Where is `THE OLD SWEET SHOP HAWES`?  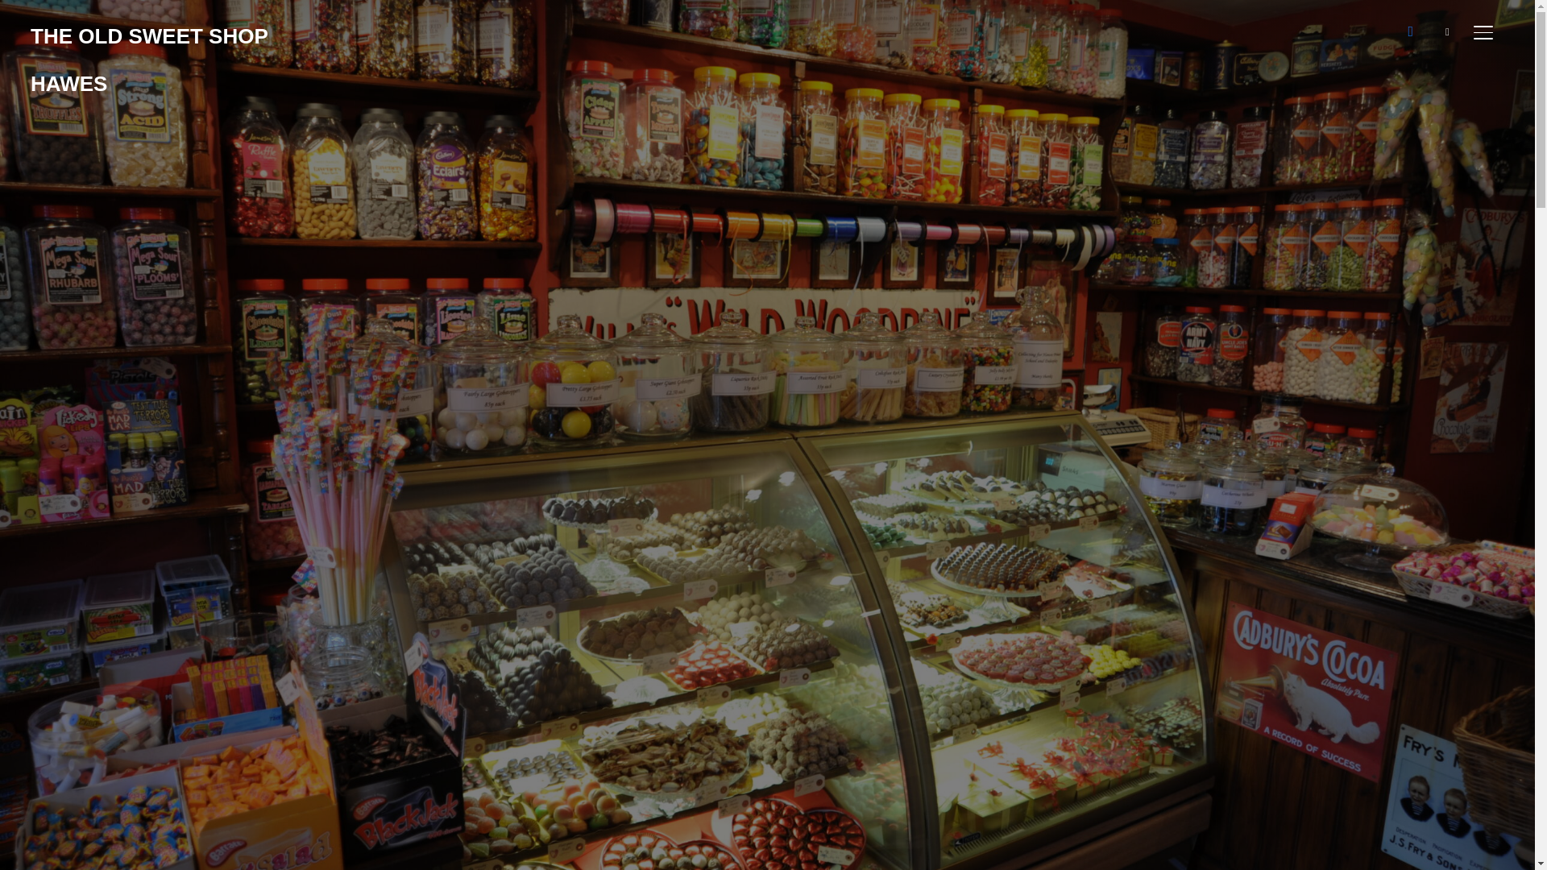
THE OLD SWEET SHOP HAWES is located at coordinates (149, 60).